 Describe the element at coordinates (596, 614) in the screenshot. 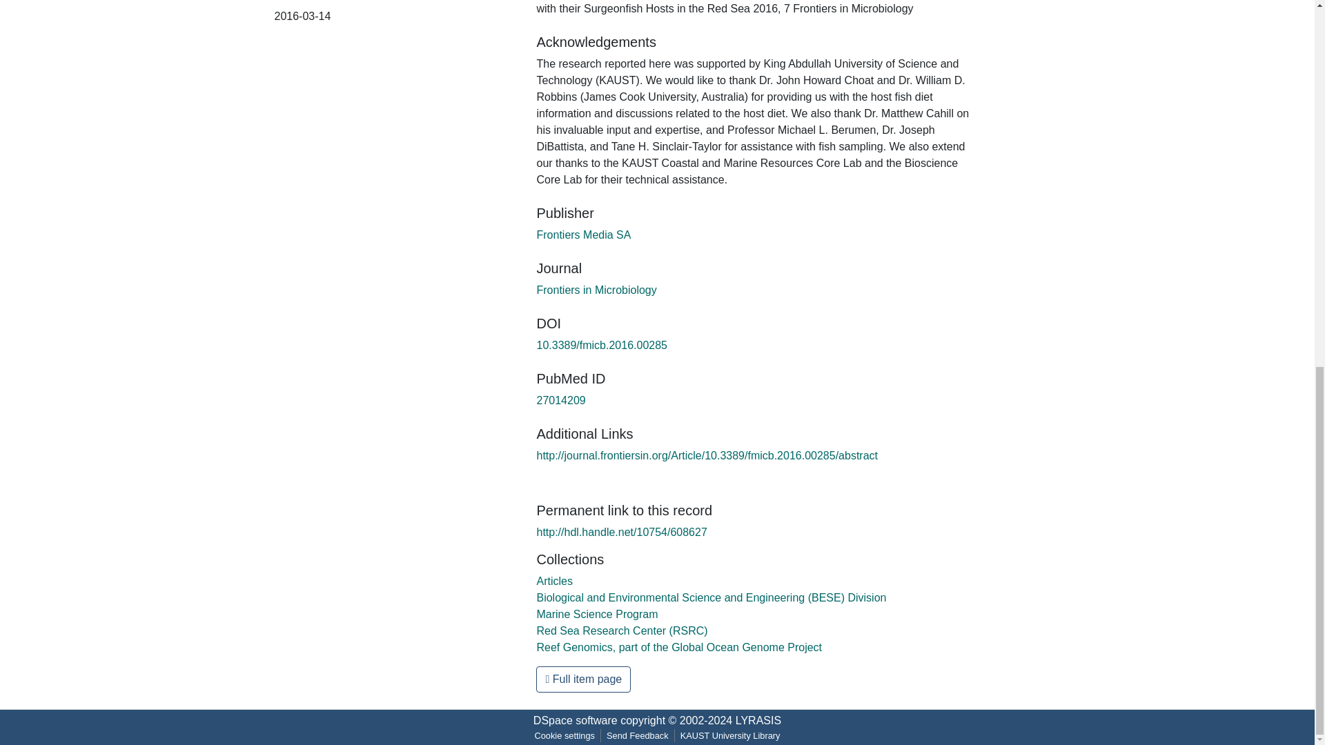

I see `Marine Science Program` at that location.